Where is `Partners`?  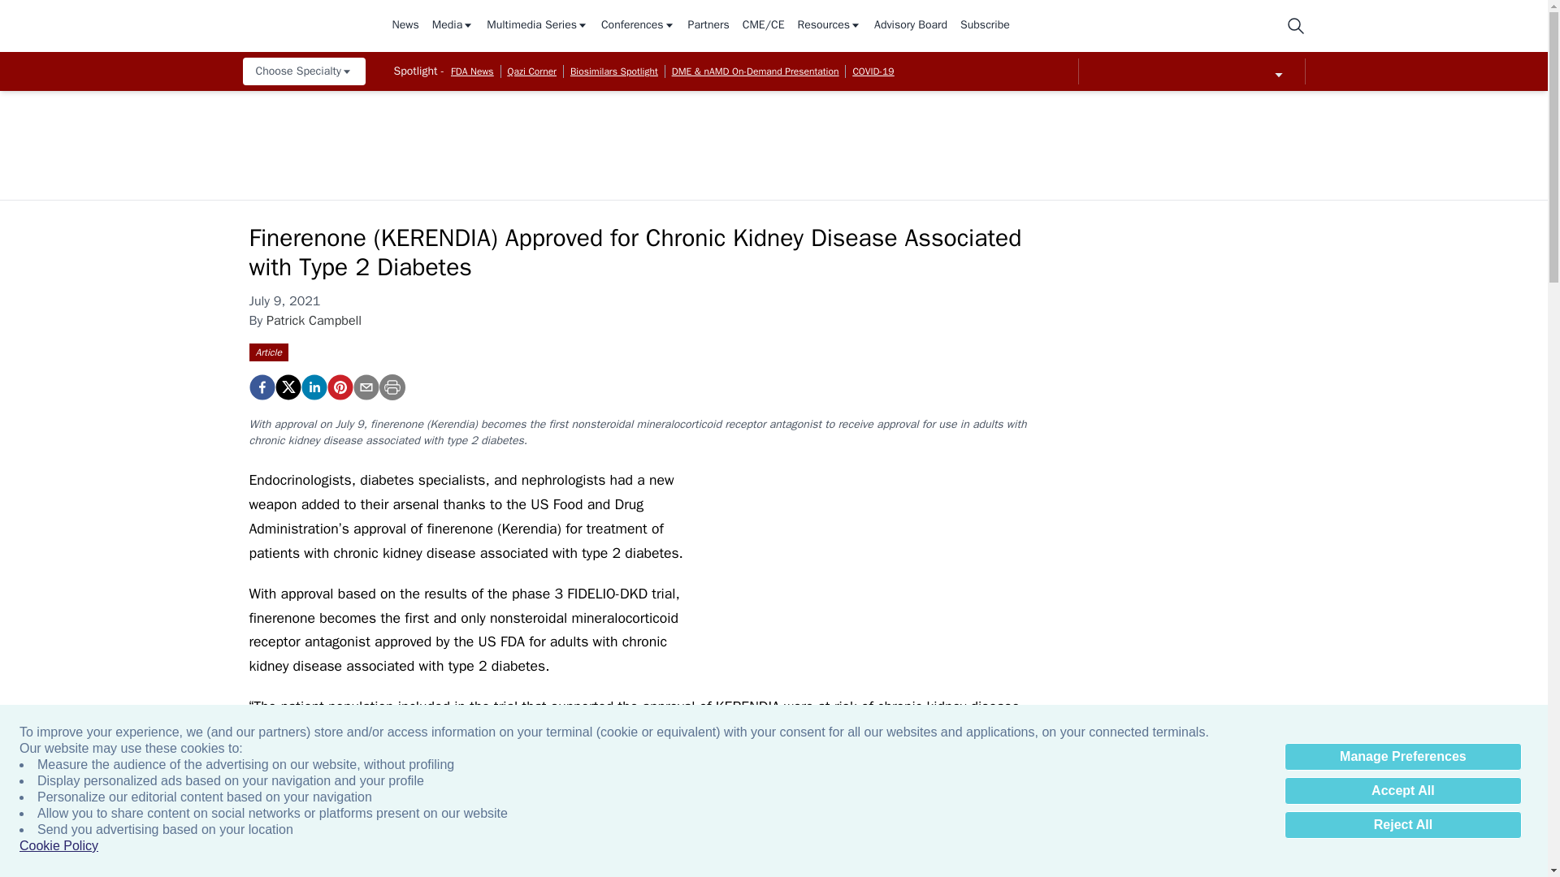
Partners is located at coordinates (708, 26).